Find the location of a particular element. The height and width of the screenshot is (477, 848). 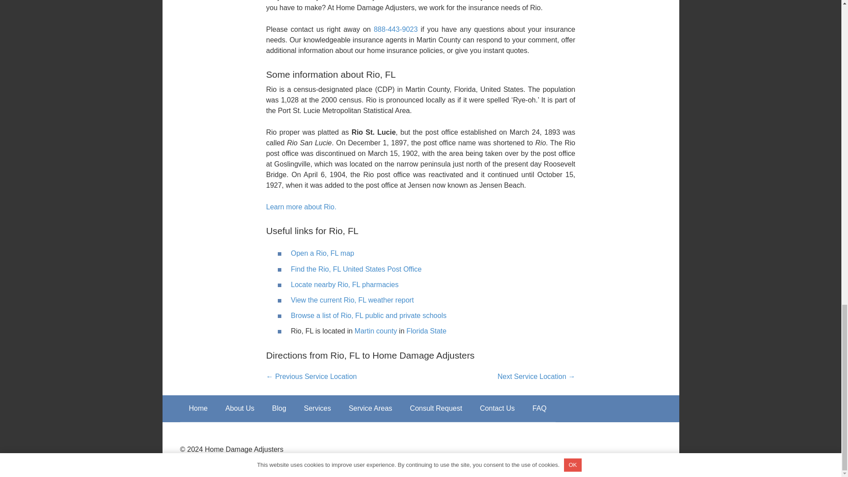

Florida State is located at coordinates (426, 331).